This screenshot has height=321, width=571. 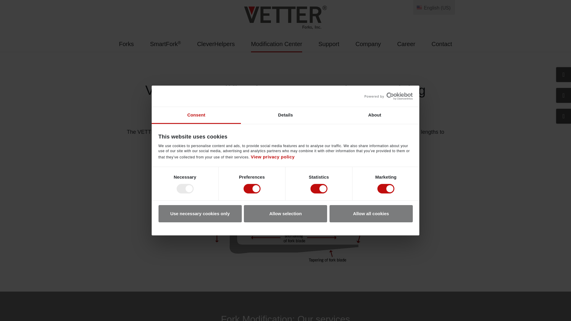 I want to click on Allow all cookies, so click(x=371, y=214).